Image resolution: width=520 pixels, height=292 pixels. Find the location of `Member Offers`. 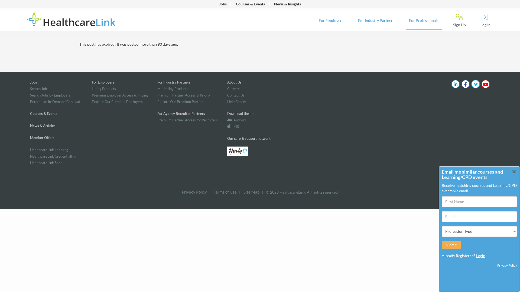

Member Offers is located at coordinates (42, 138).